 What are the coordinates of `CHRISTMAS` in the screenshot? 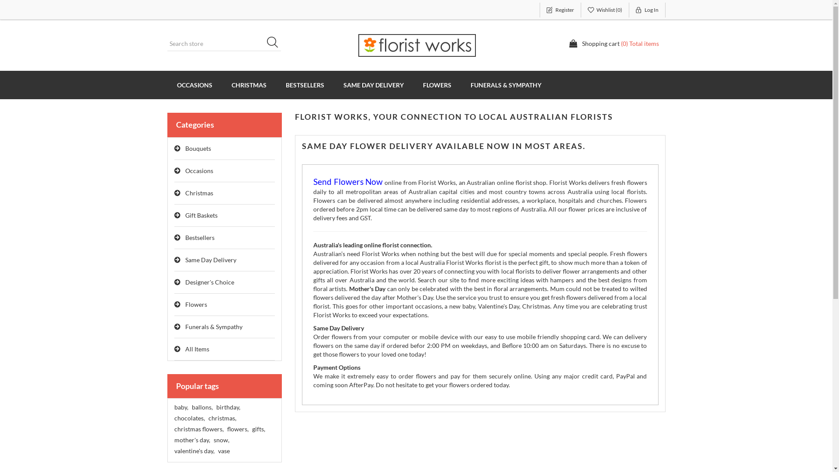 It's located at (249, 85).